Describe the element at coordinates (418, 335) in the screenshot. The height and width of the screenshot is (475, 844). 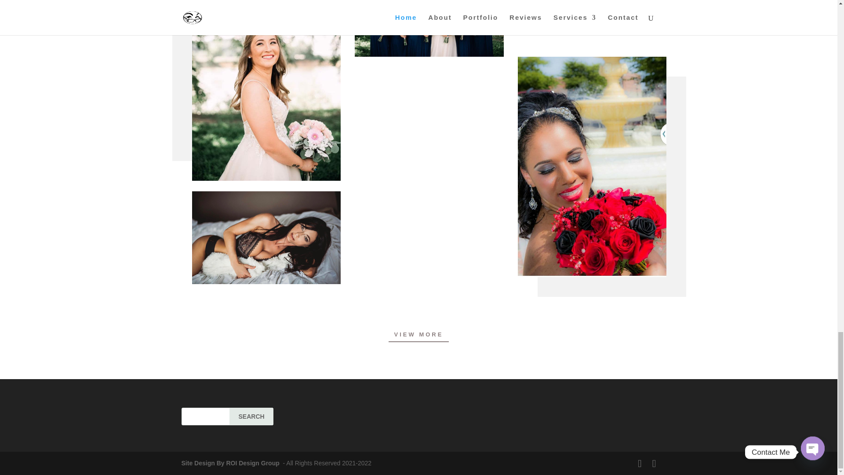
I see `VIEW MORE` at that location.